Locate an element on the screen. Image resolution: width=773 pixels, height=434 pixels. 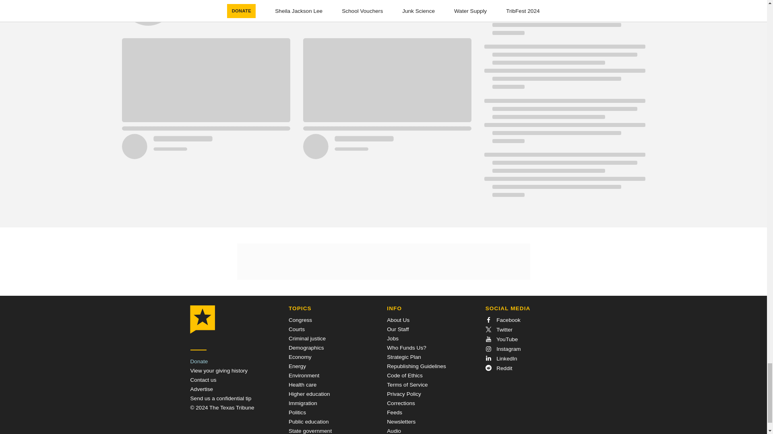
Newsletters is located at coordinates (401, 422).